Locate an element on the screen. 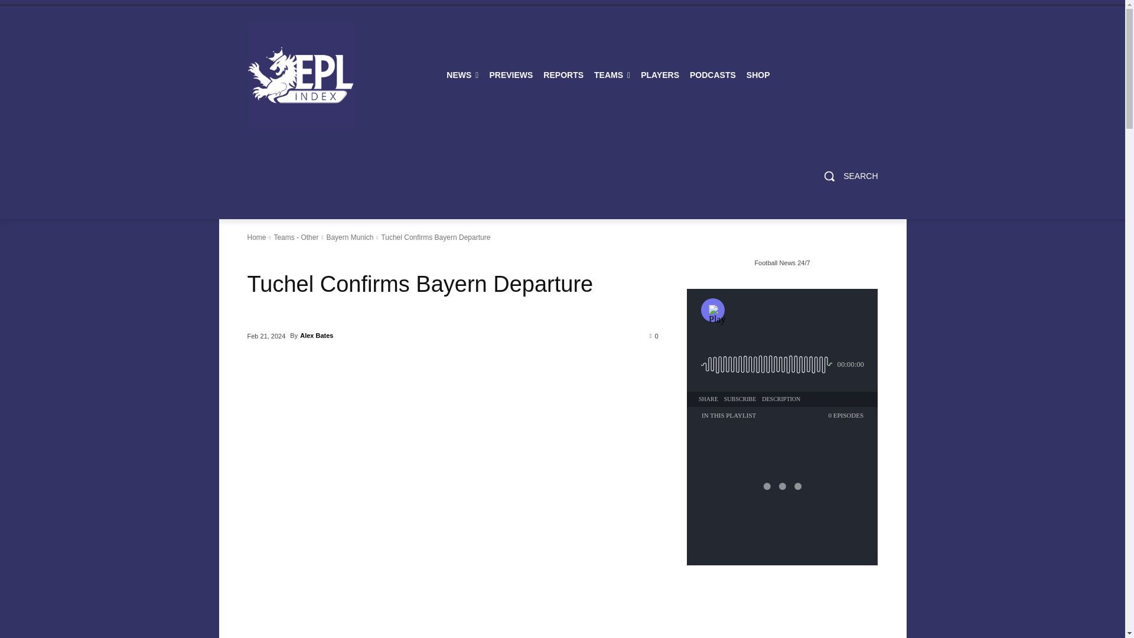 The image size is (1134, 638). Alex Bates is located at coordinates (317, 336).